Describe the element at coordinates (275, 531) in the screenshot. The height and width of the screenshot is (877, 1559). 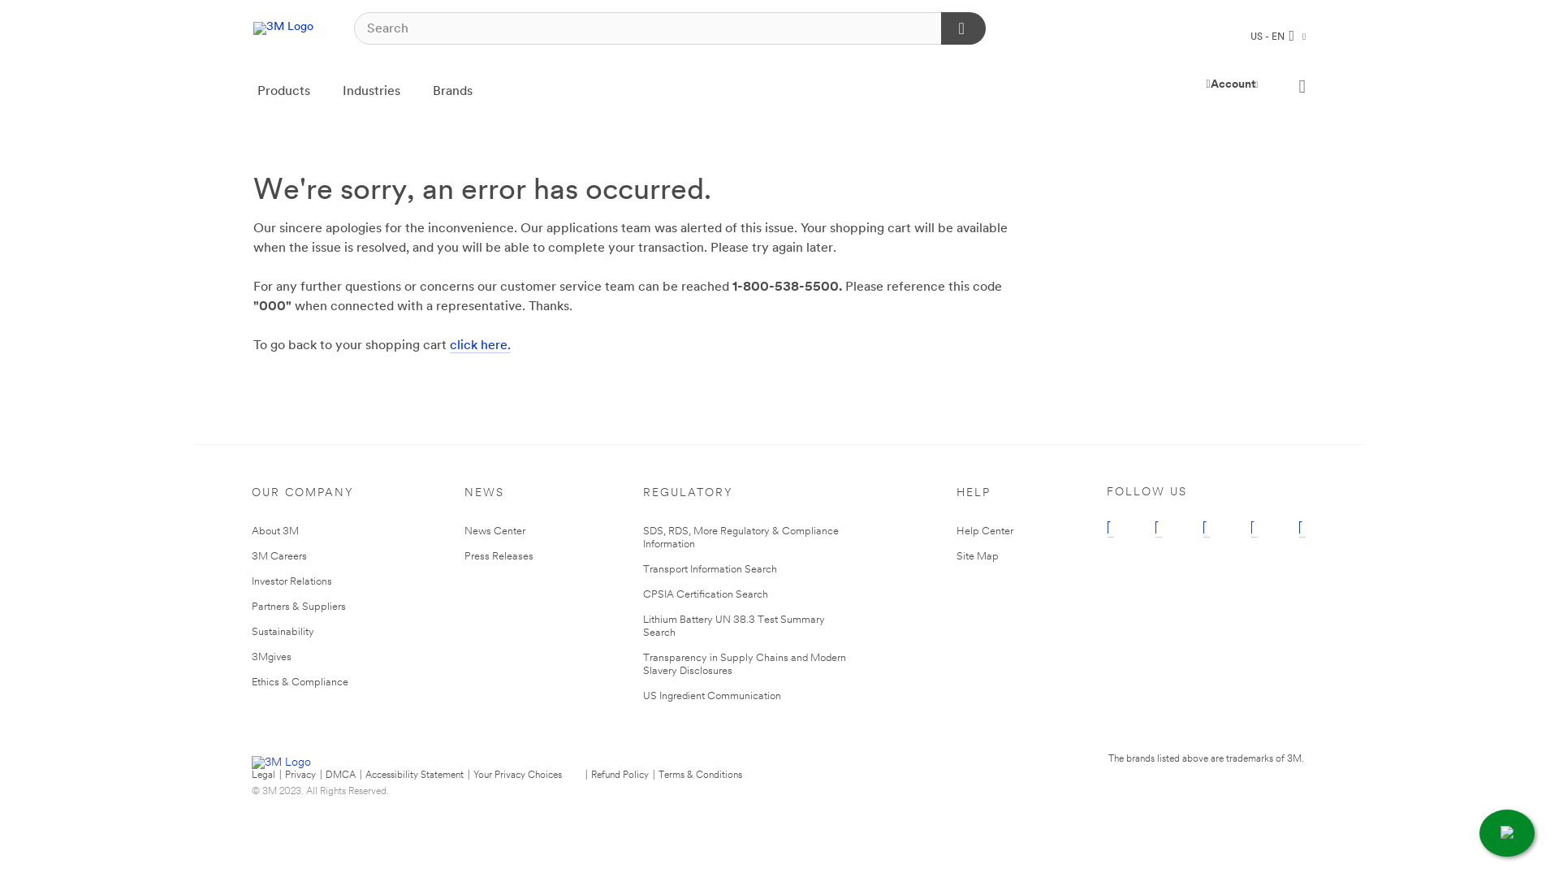
I see `About 3M` at that location.